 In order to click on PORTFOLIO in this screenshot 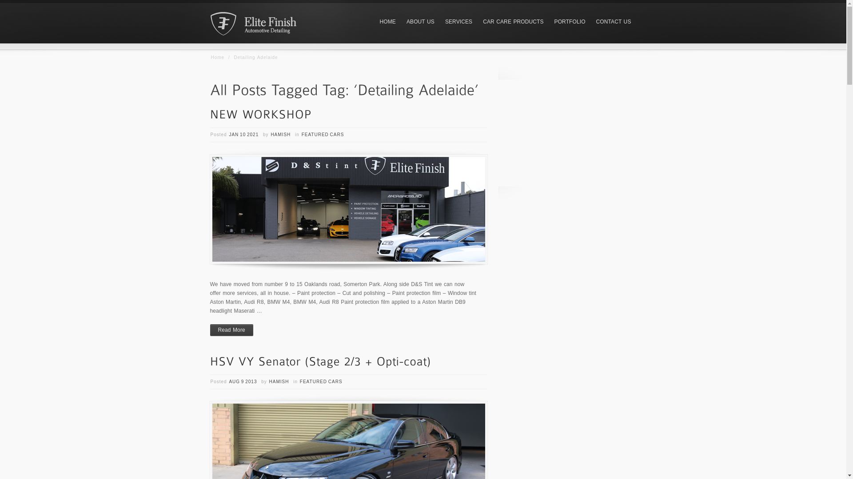, I will do `click(570, 22)`.